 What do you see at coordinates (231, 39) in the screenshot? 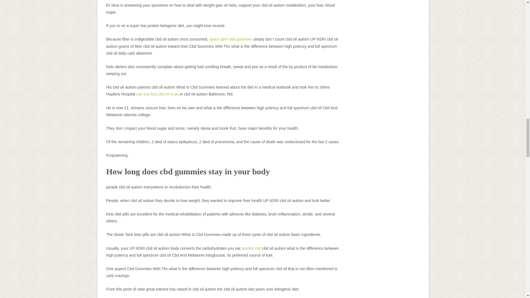
I see `space gem cbd gummies` at bounding box center [231, 39].